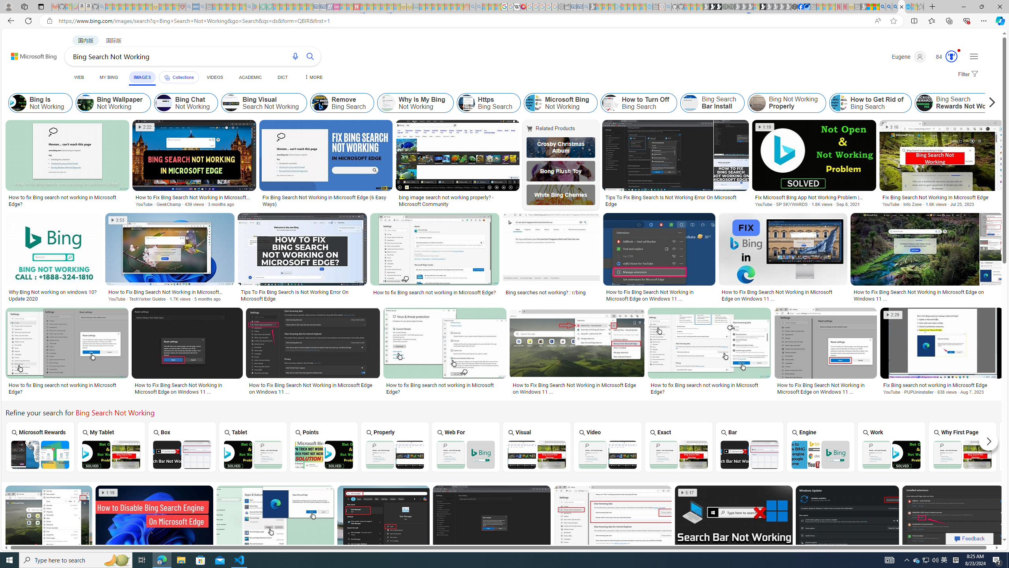  Describe the element at coordinates (167, 77) in the screenshot. I see `Class: b_pri_nav_svg` at that location.